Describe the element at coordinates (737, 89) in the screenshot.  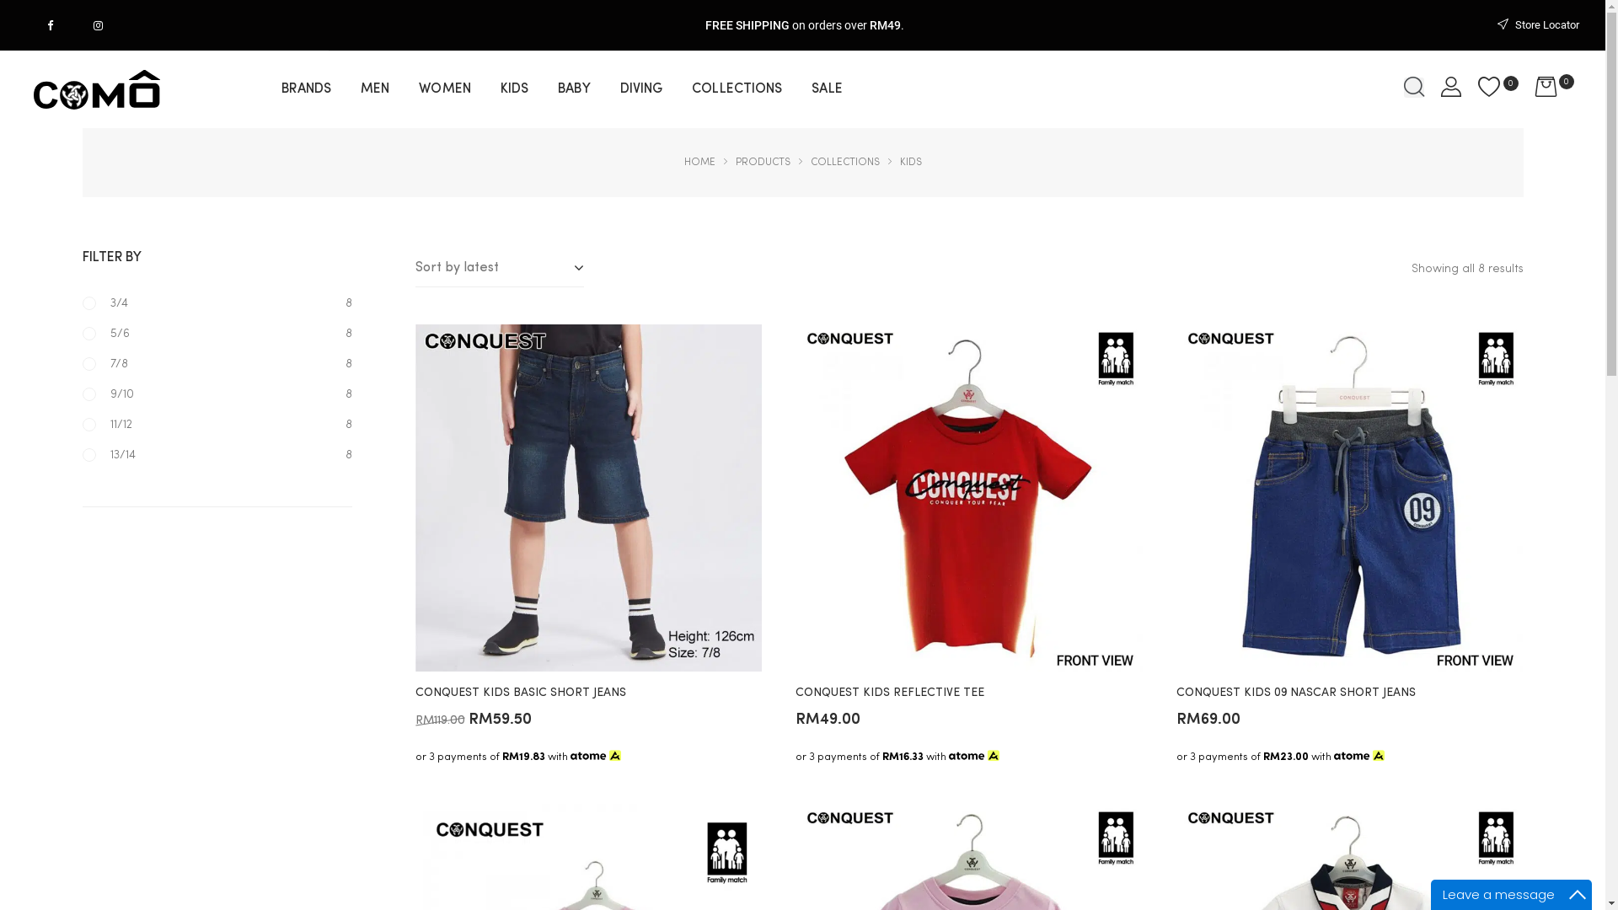
I see `COLLECTIONS` at that location.